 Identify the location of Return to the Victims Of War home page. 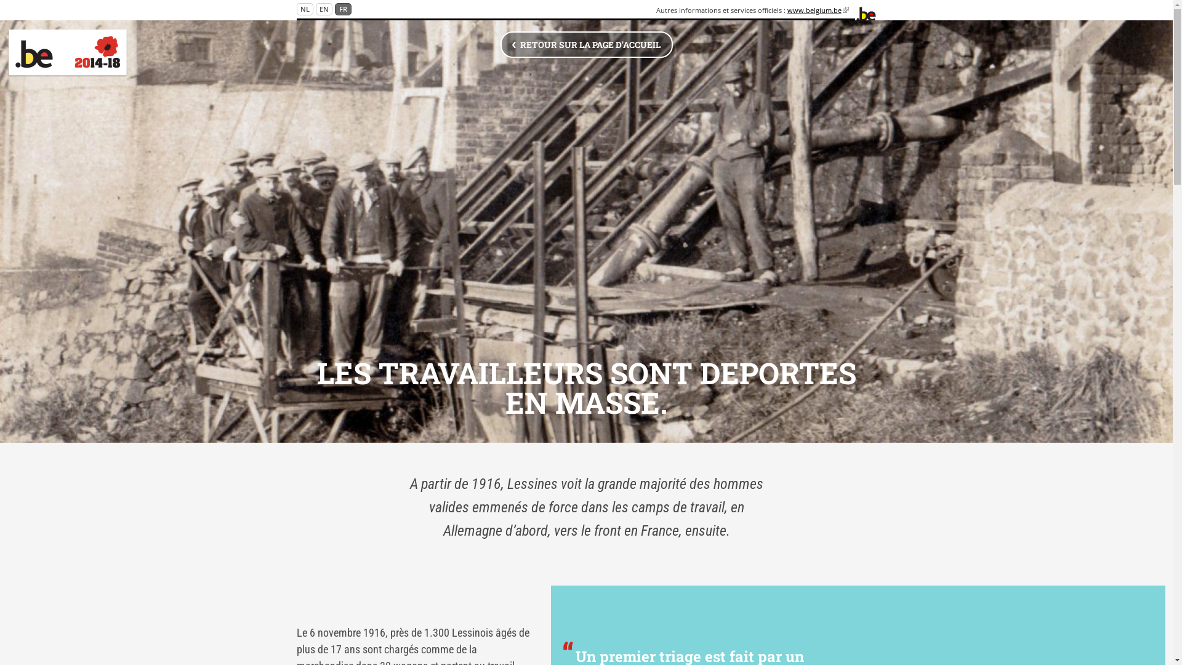
(68, 53).